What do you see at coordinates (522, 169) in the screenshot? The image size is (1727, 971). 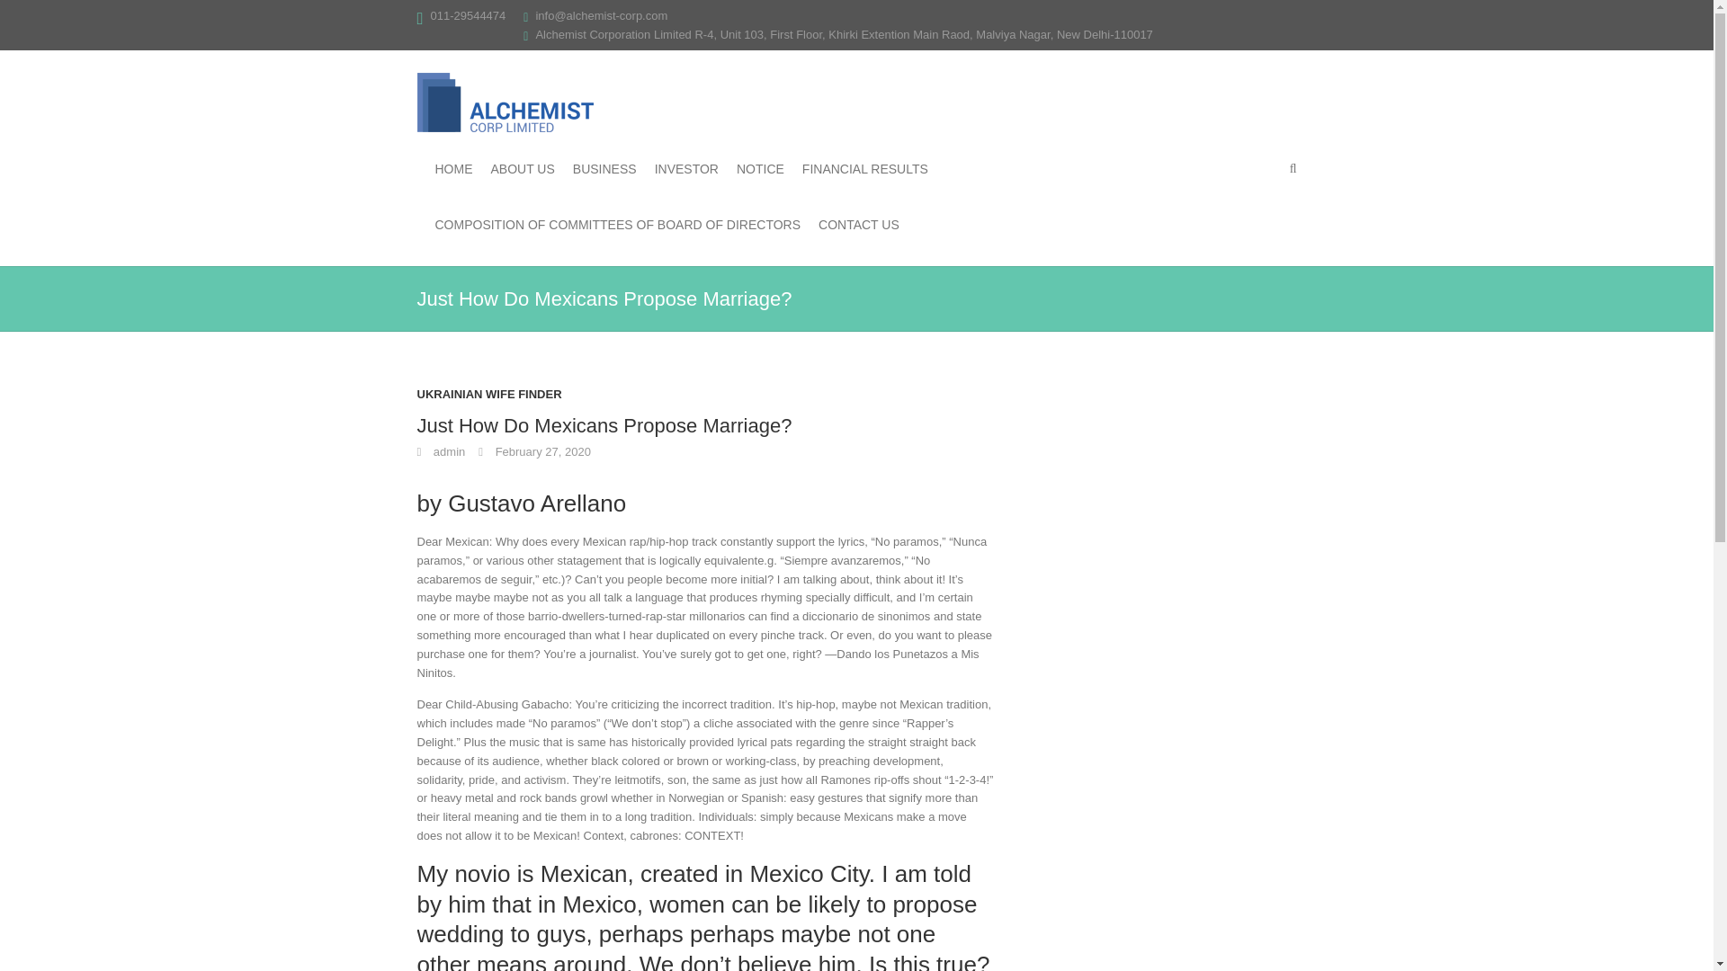 I see `ABOUT US` at bounding box center [522, 169].